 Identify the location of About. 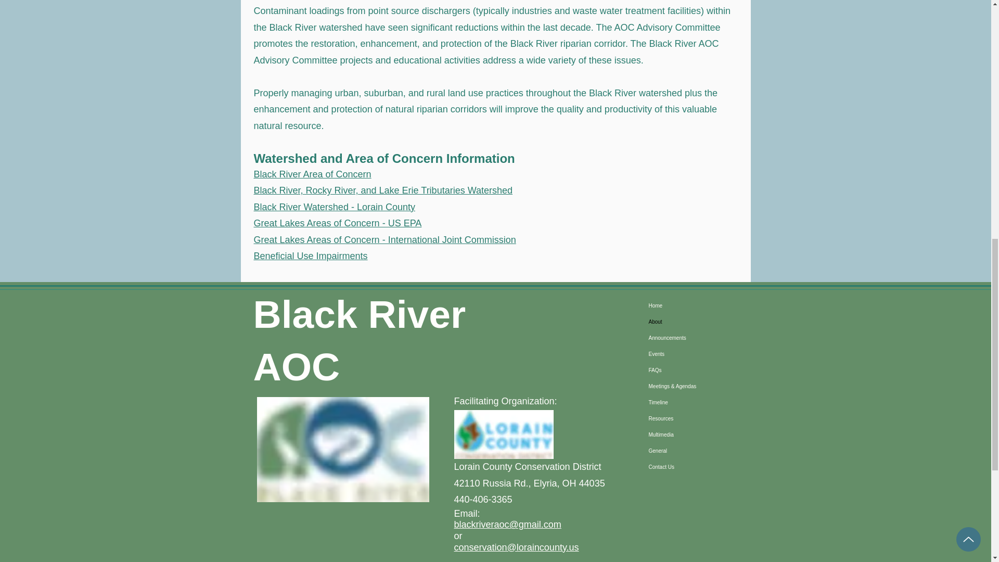
(698, 322).